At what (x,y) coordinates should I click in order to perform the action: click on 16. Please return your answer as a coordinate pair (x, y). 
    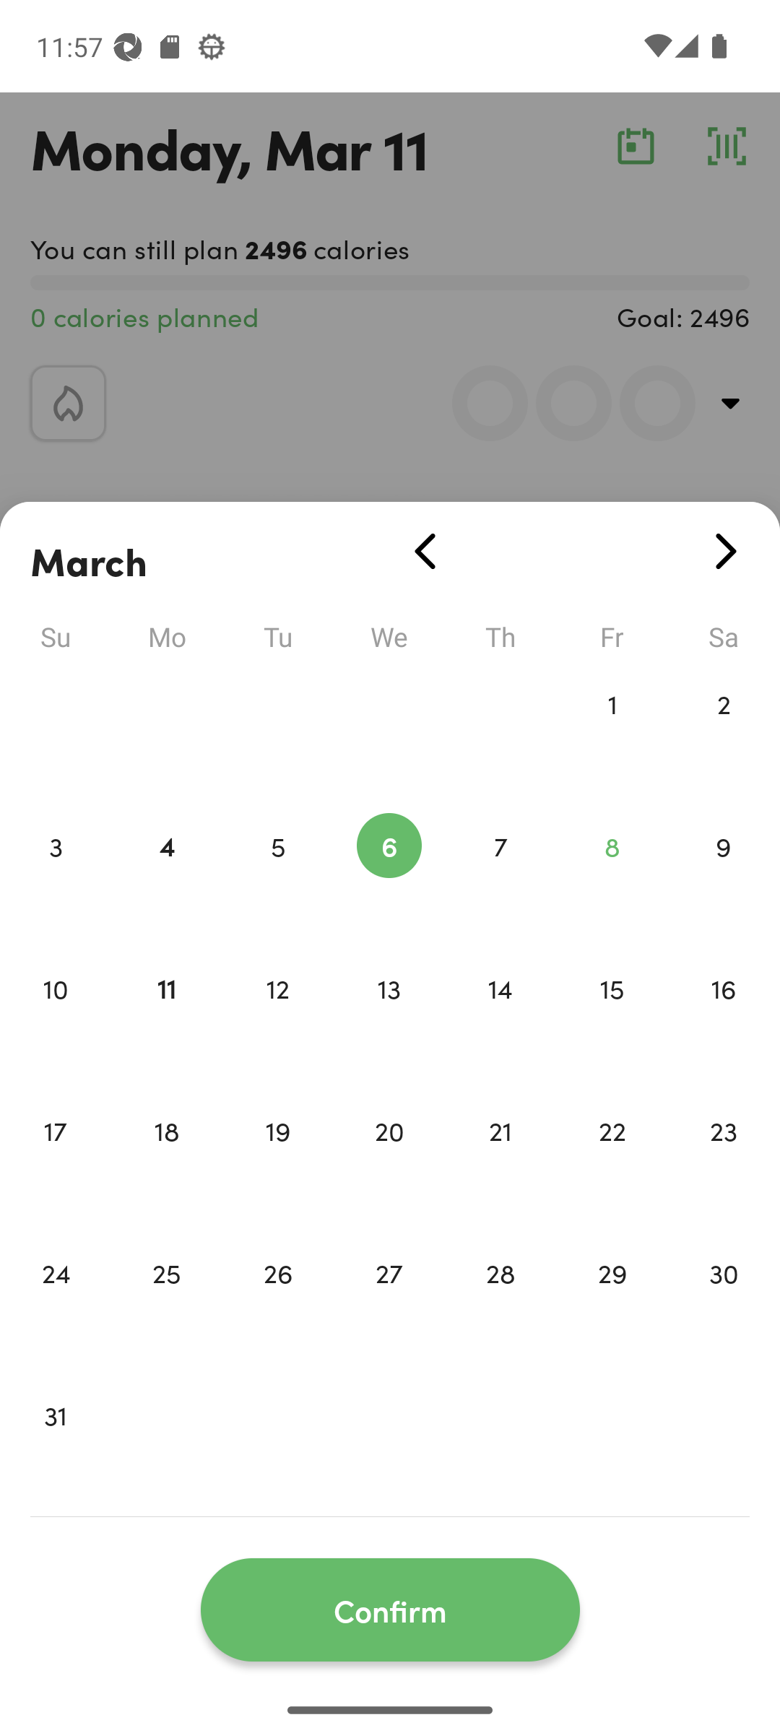
    Looking at the image, I should click on (724, 1018).